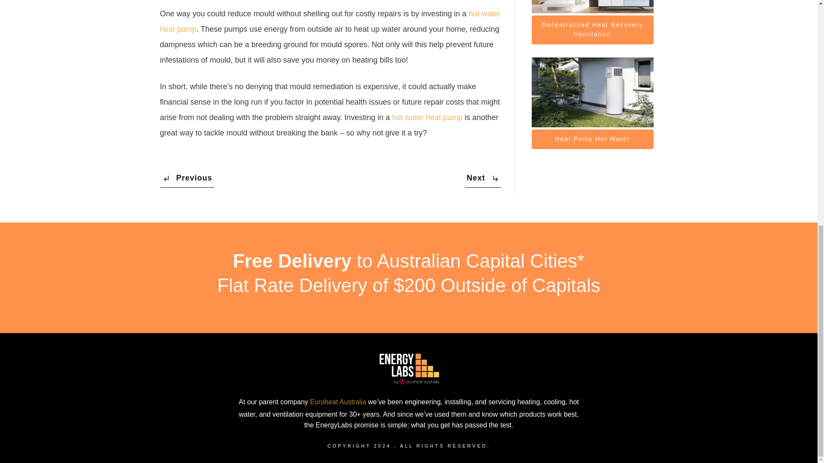  What do you see at coordinates (592, 7) in the screenshot?
I see `energylabs-1987956286` at bounding box center [592, 7].